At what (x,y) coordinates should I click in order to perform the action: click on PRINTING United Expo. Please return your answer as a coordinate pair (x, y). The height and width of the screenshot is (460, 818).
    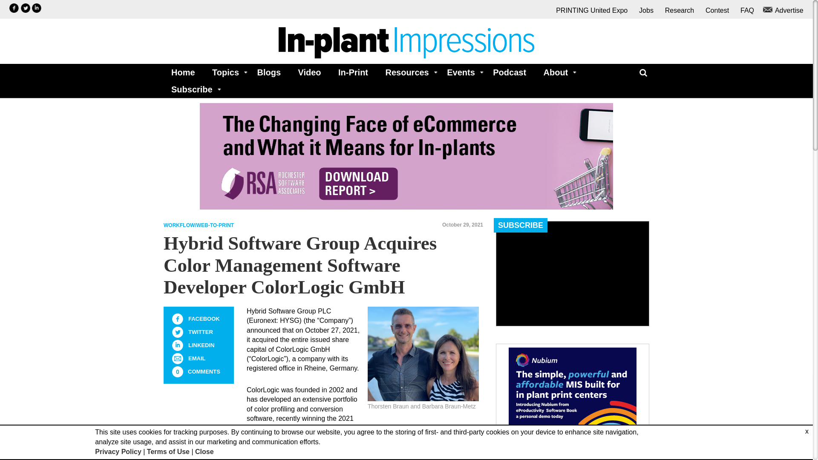
    Looking at the image, I should click on (591, 10).